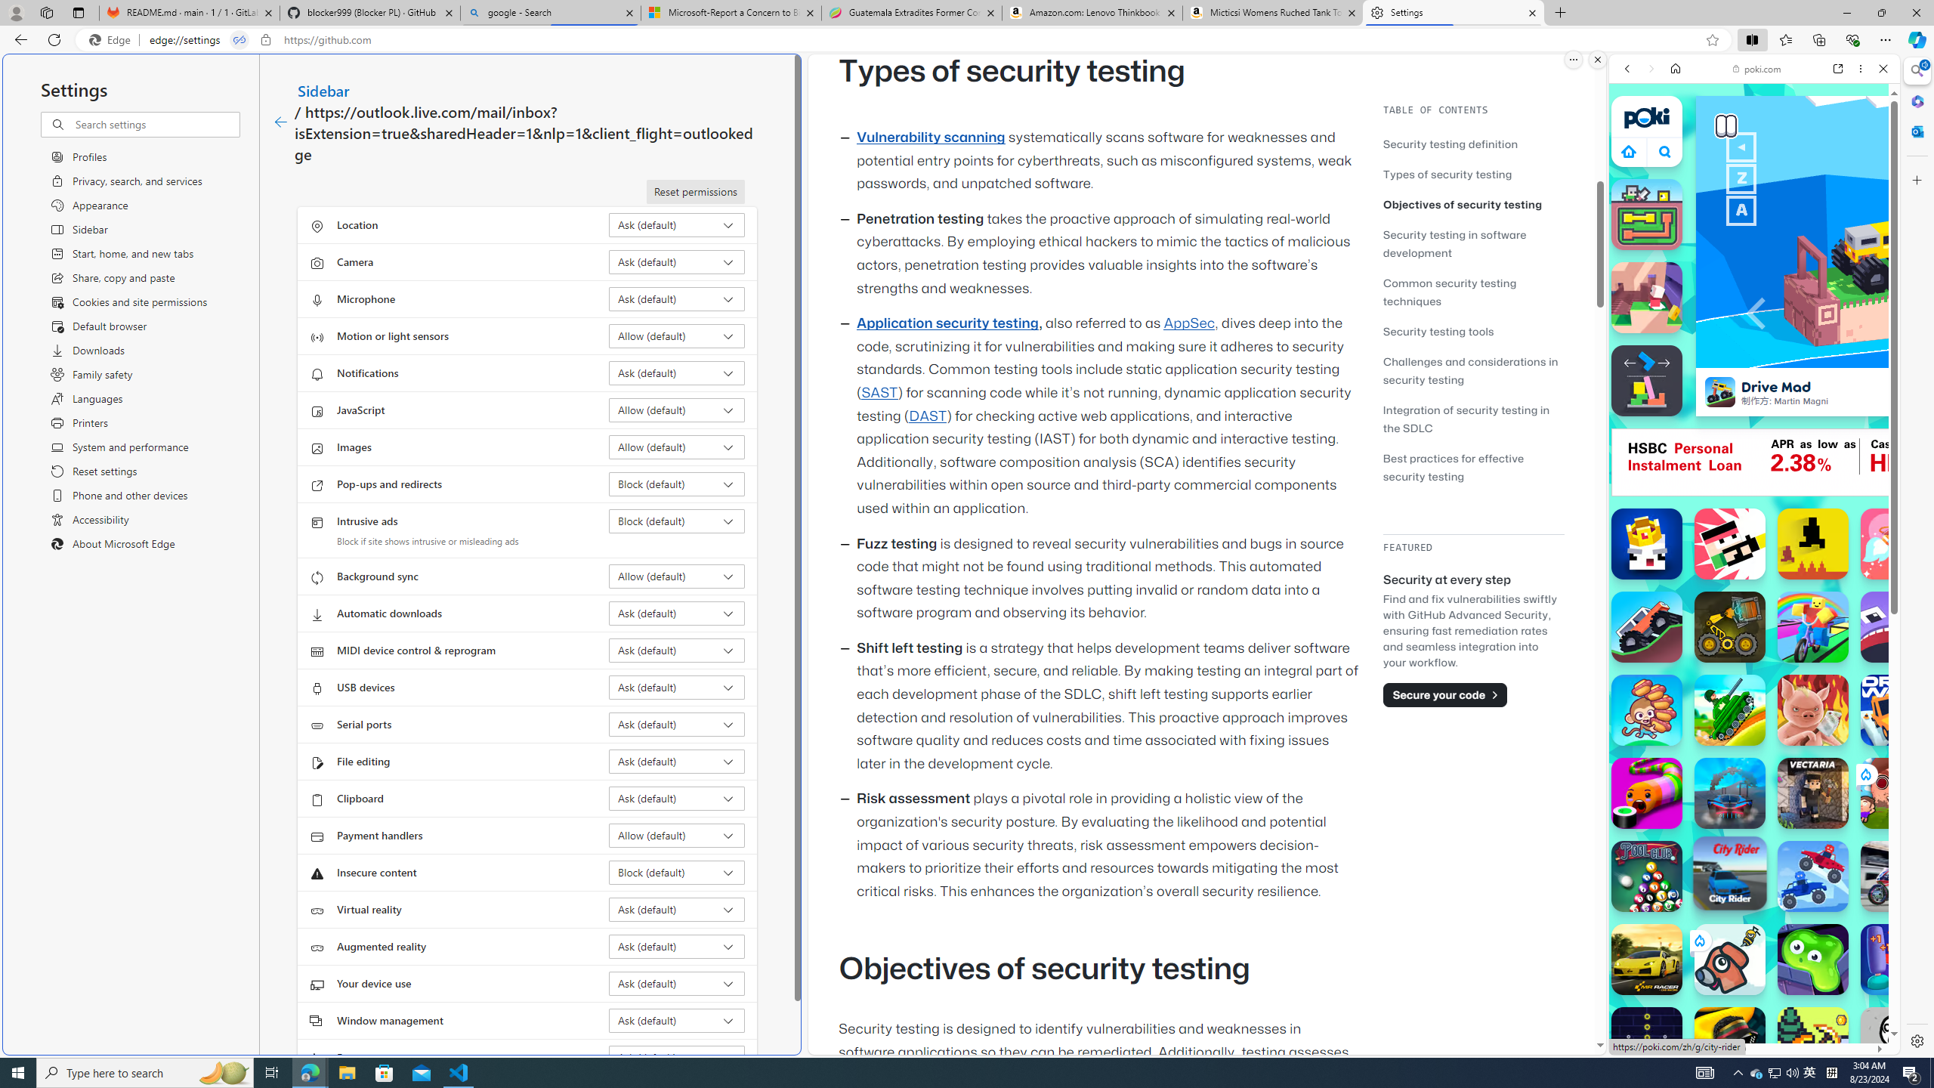 The image size is (1934, 1088). What do you see at coordinates (1813, 627) in the screenshot?
I see `Rainbow Obby` at bounding box center [1813, 627].